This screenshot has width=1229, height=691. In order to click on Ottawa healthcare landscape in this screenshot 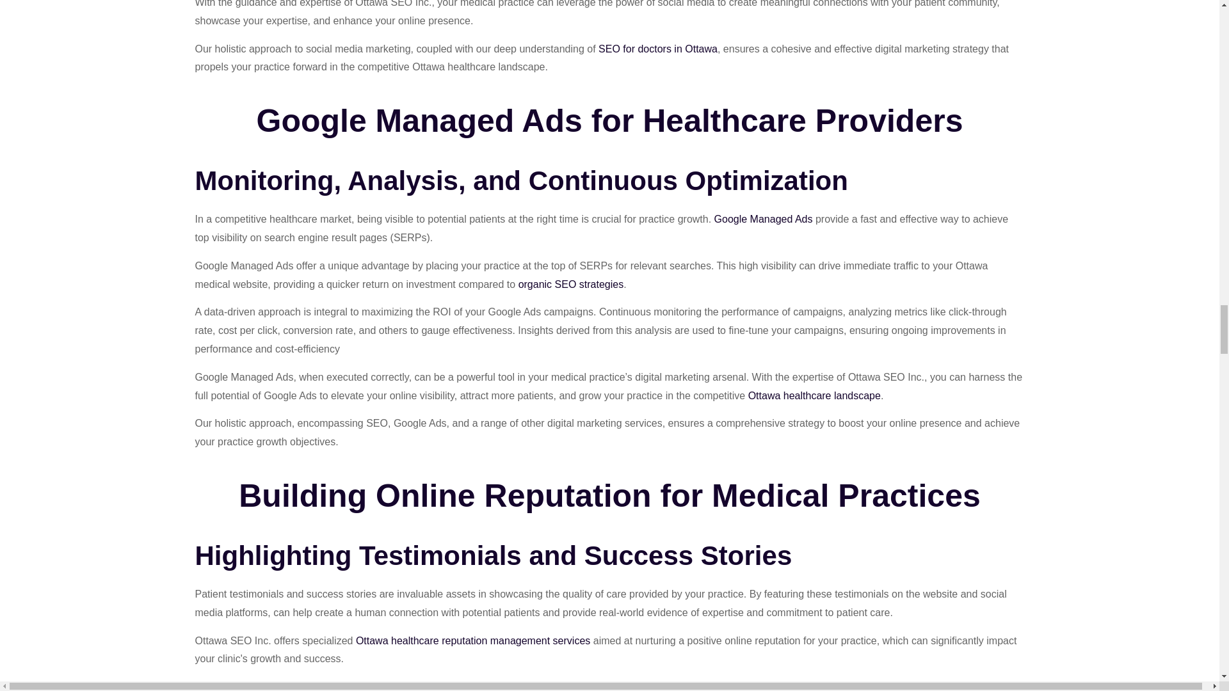, I will do `click(814, 395)`.